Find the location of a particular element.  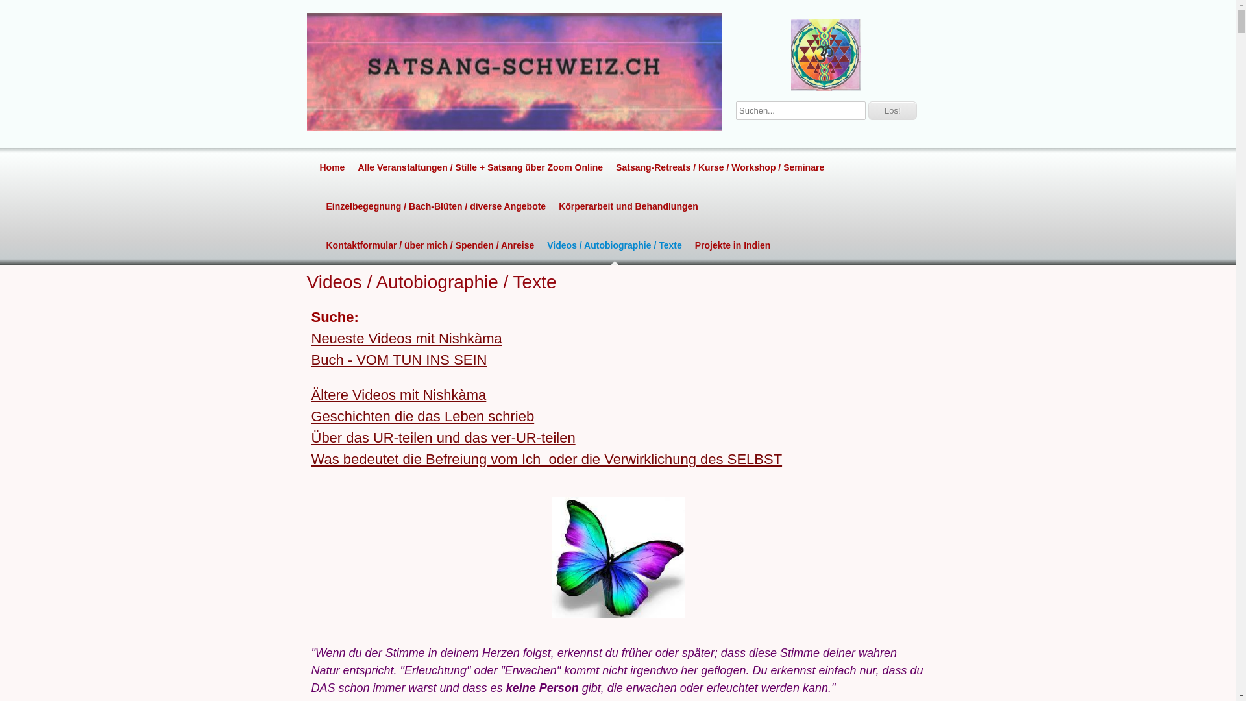

Geschichten die das Leben schrieb is located at coordinates (423, 417).